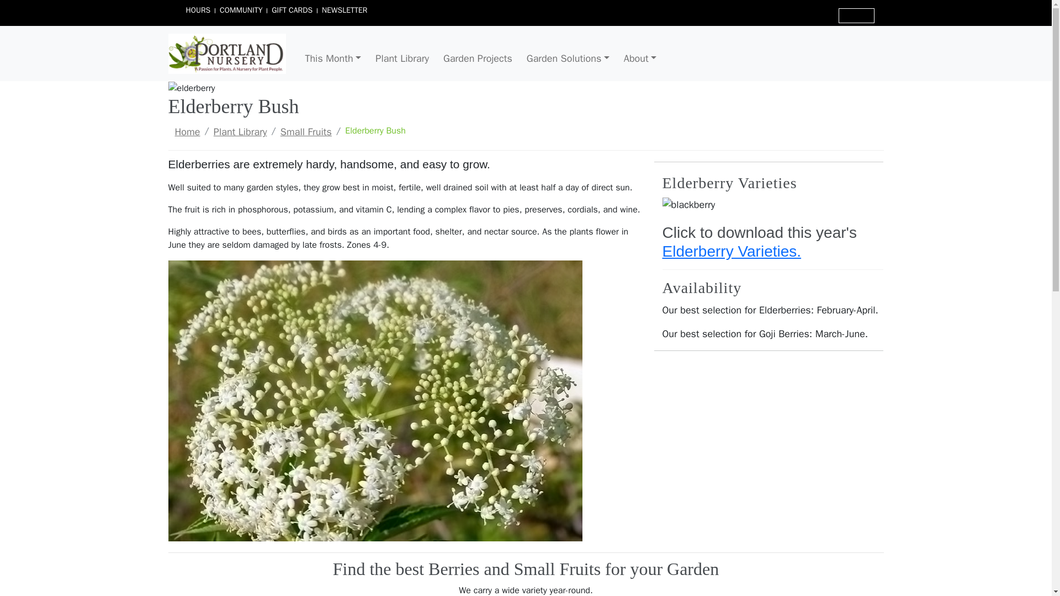 Image resolution: width=1060 pixels, height=596 pixels. Describe the element at coordinates (241, 10) in the screenshot. I see `COMMUNITY` at that location.